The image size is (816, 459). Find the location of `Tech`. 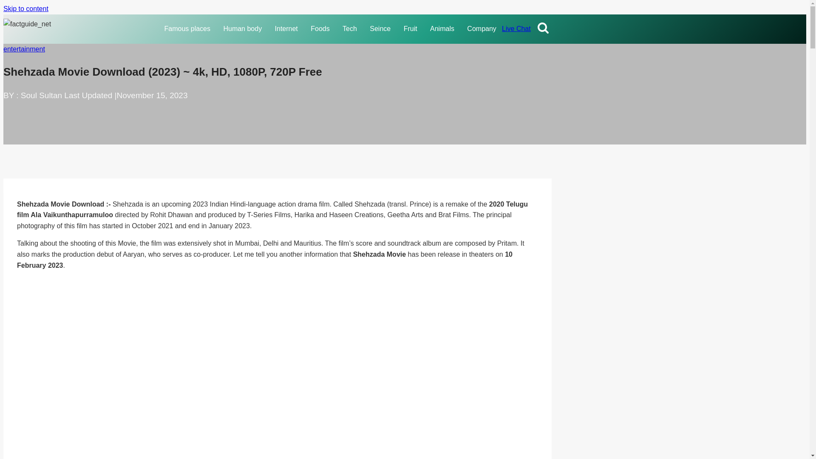

Tech is located at coordinates (351, 29).